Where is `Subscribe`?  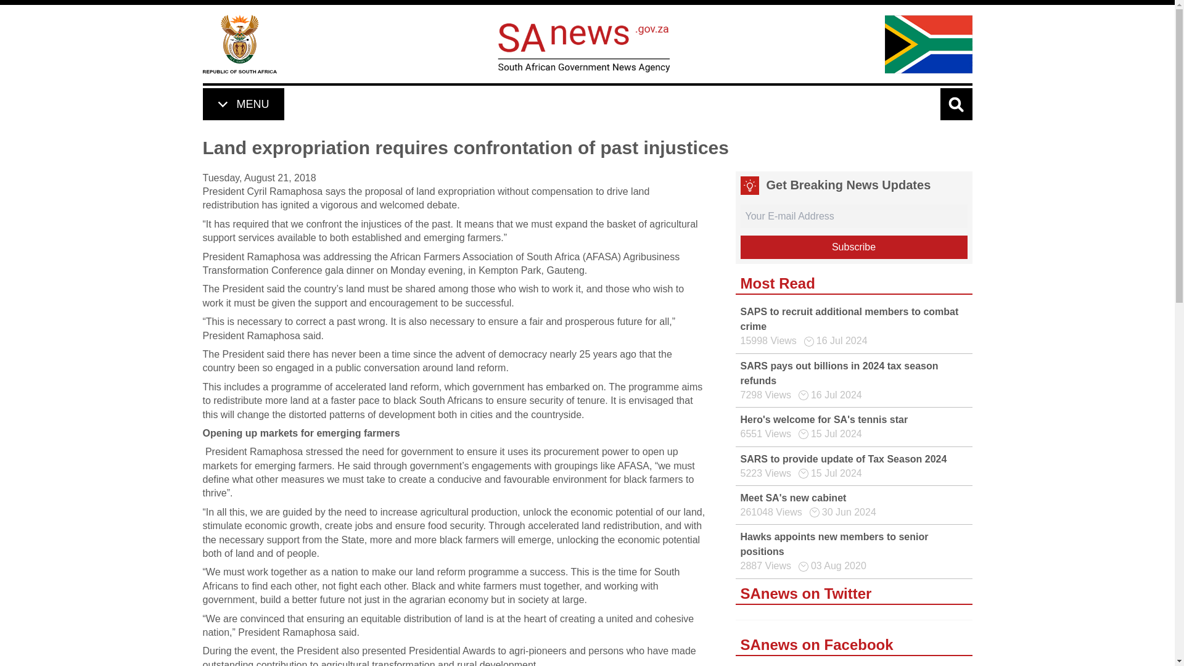 Subscribe is located at coordinates (853, 247).